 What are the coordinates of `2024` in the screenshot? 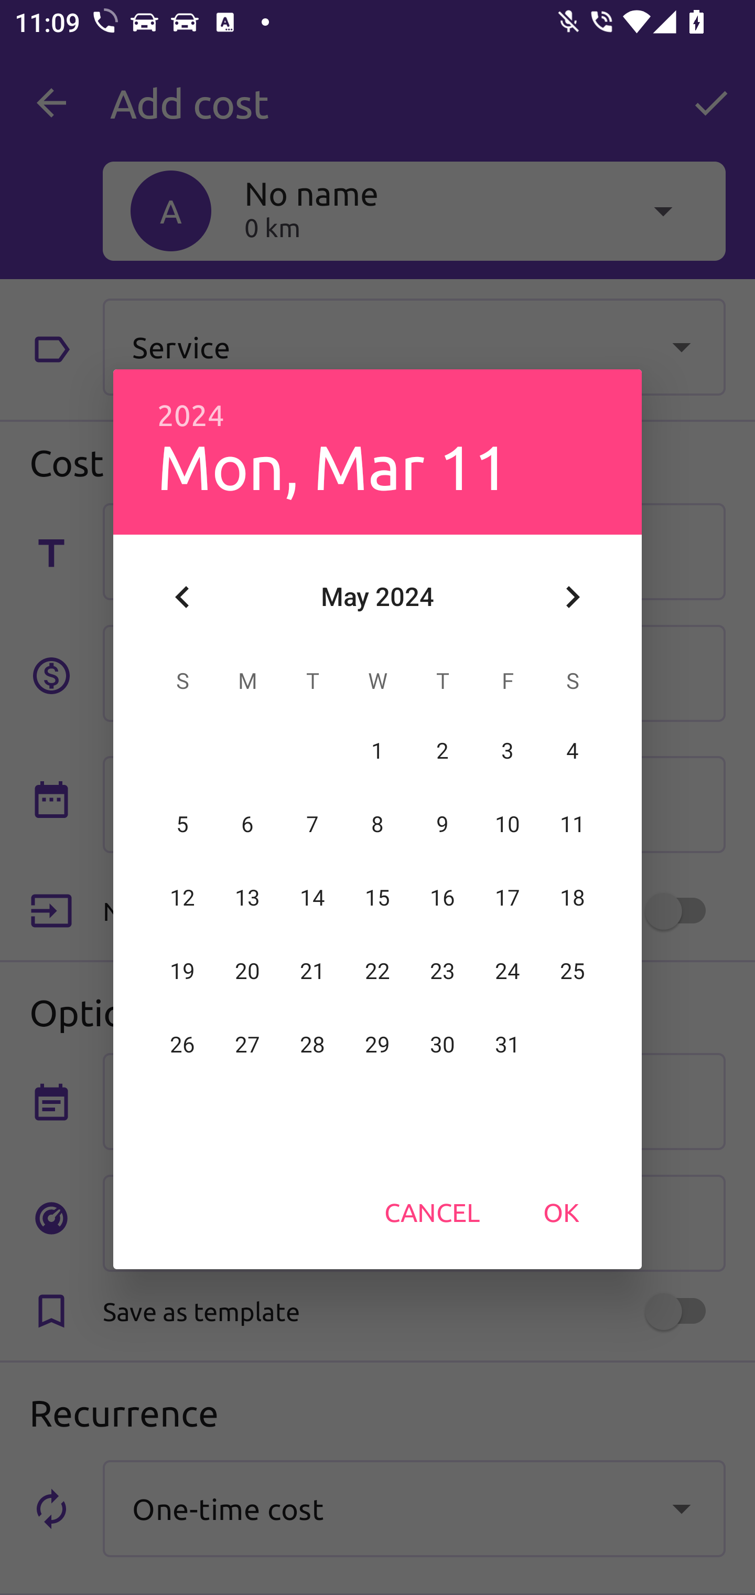 It's located at (191, 416).